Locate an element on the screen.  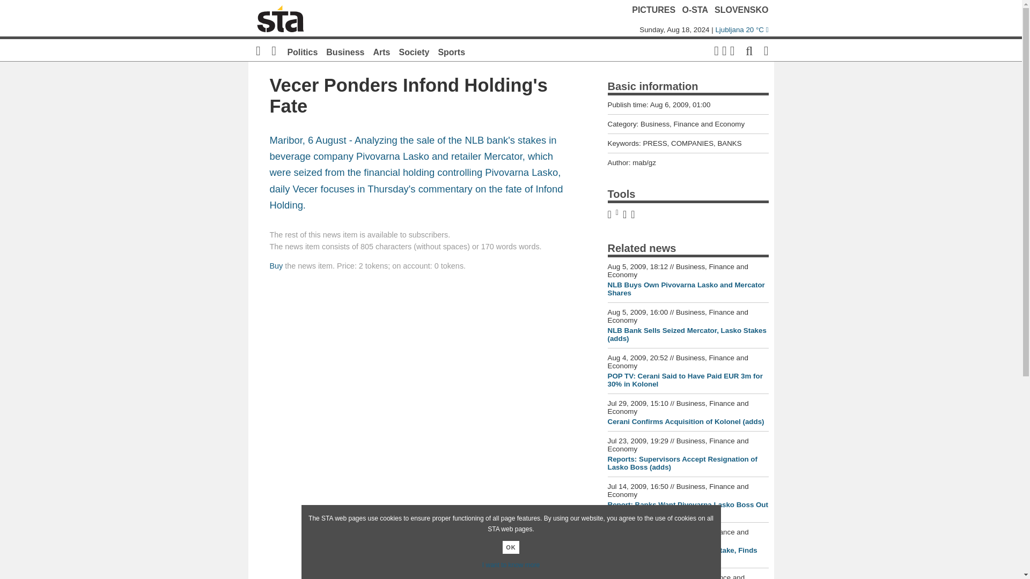
Buy is located at coordinates (276, 266).